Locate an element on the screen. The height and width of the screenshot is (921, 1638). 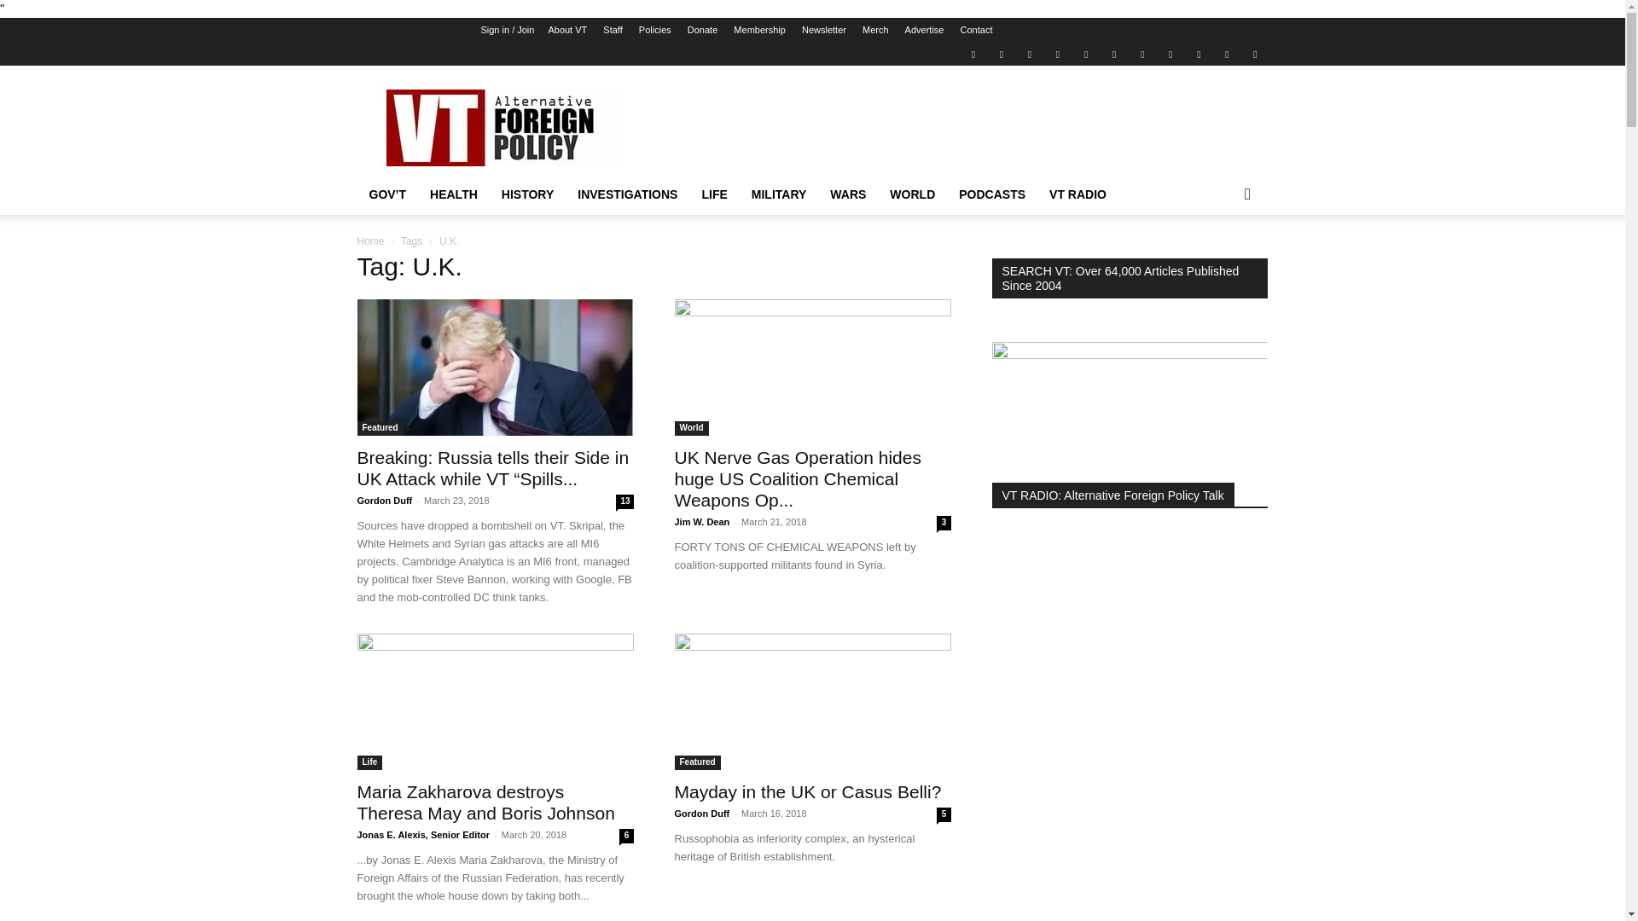
Blogger is located at coordinates (973, 53).